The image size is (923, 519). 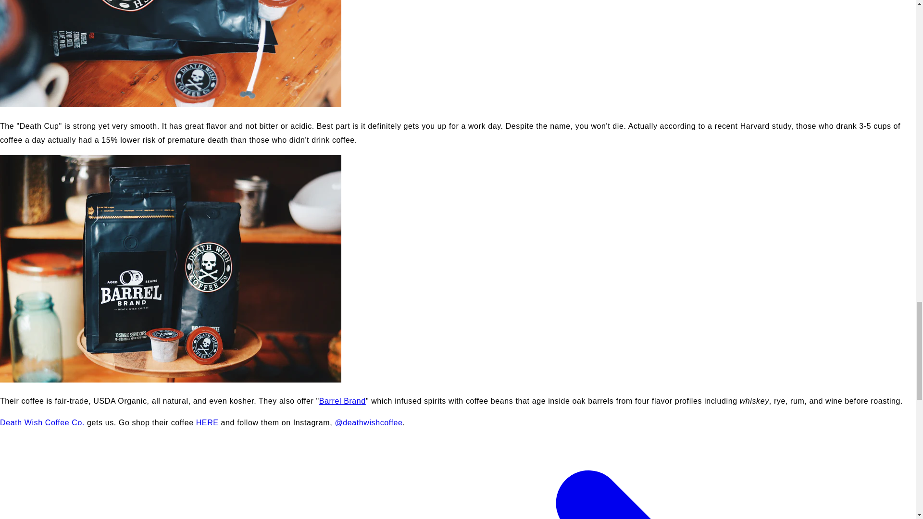 What do you see at coordinates (342, 401) in the screenshot?
I see `Death Wish Coffee Co Barrel Brand Coffee` at bounding box center [342, 401].